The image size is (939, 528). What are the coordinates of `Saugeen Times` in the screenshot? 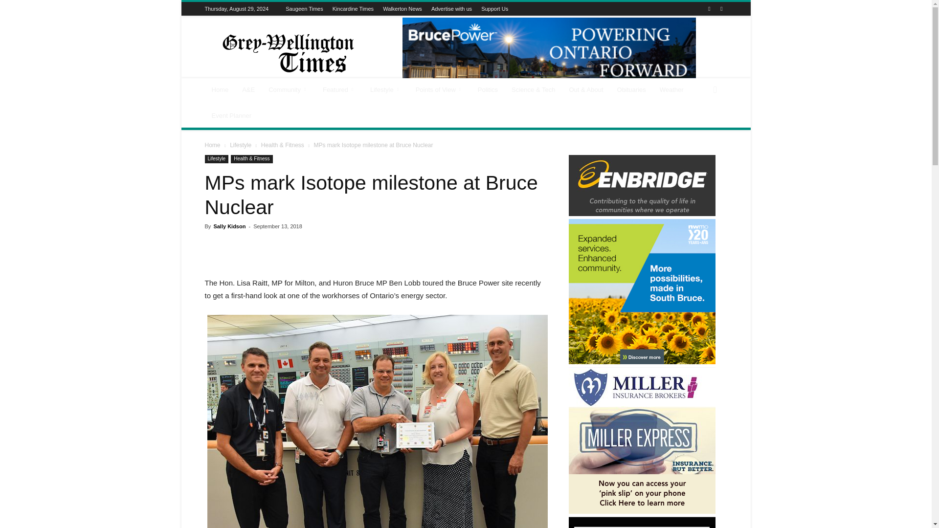 It's located at (304, 8).